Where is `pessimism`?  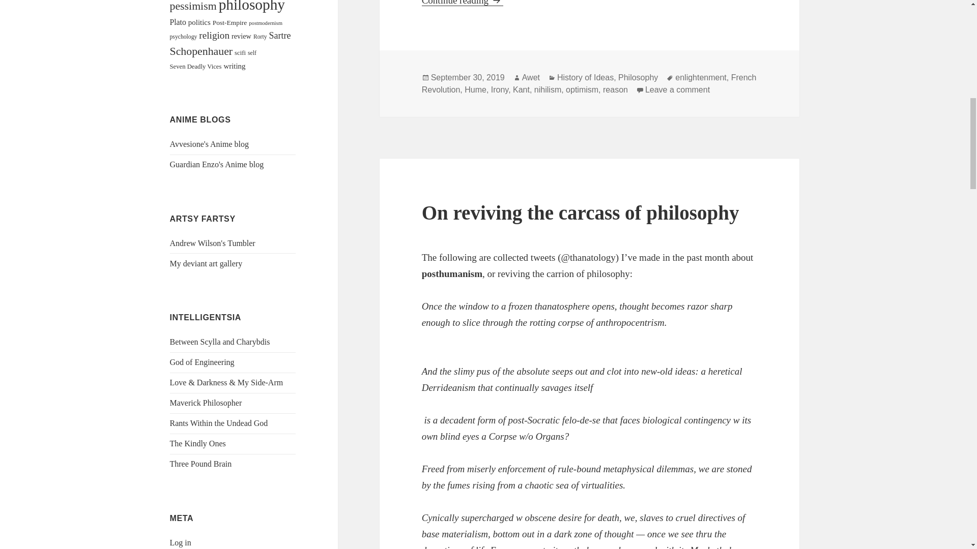
pessimism is located at coordinates (193, 6).